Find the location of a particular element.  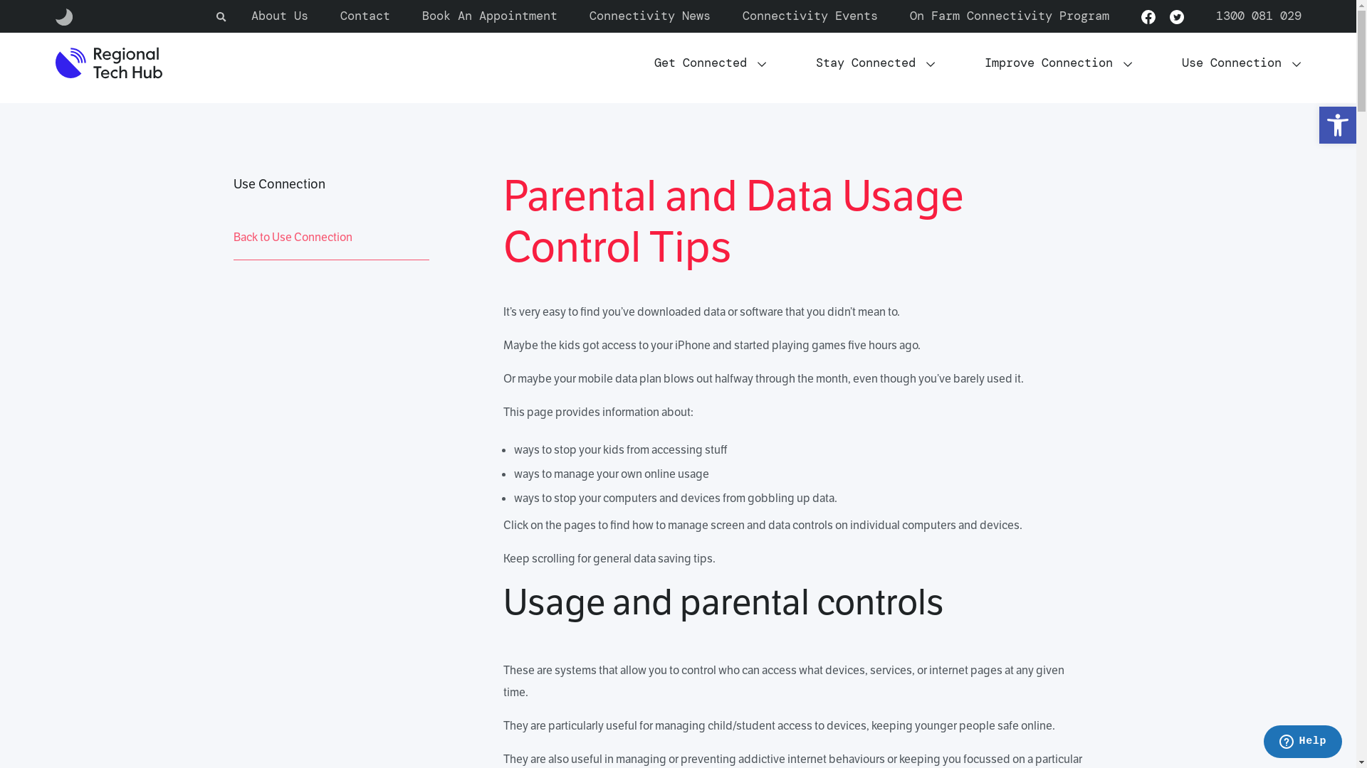

Connectivity Events is located at coordinates (810, 16).